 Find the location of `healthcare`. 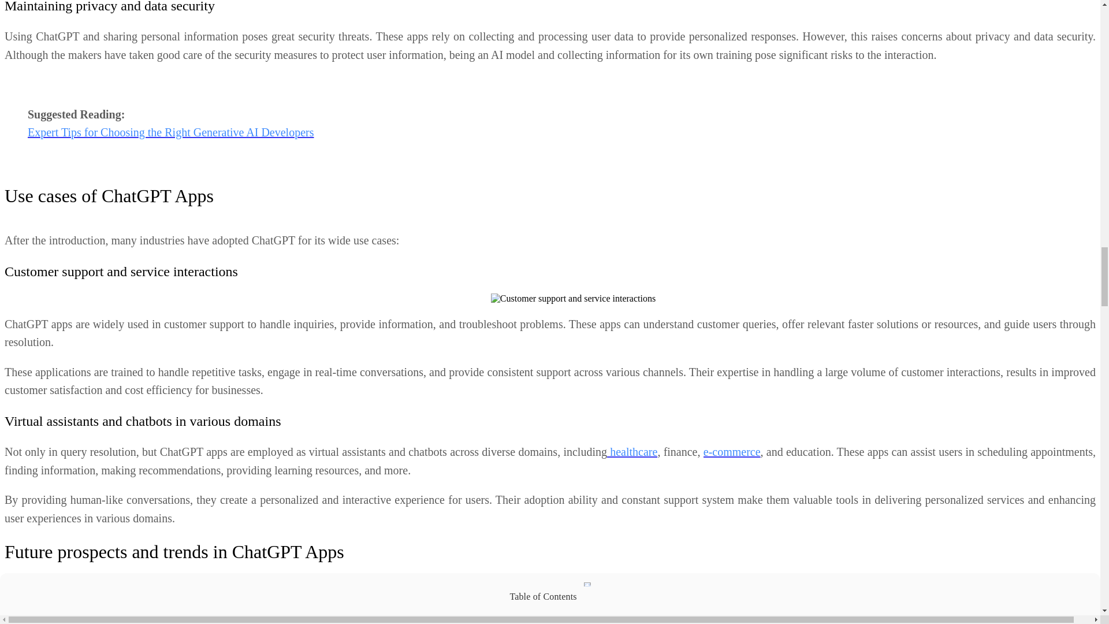

healthcare is located at coordinates (632, 452).